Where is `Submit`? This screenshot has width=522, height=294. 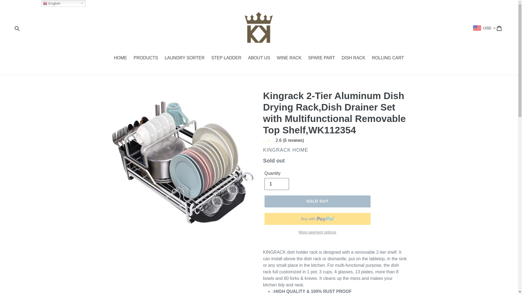 Submit is located at coordinates (17, 28).